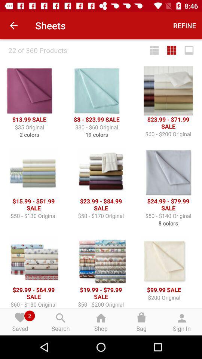 The height and width of the screenshot is (359, 202). What do you see at coordinates (172, 50) in the screenshot?
I see `turn on icon below refine` at bounding box center [172, 50].